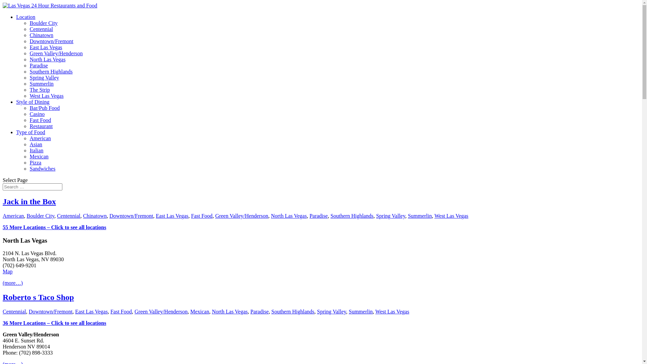  What do you see at coordinates (37, 114) in the screenshot?
I see `Casino` at bounding box center [37, 114].